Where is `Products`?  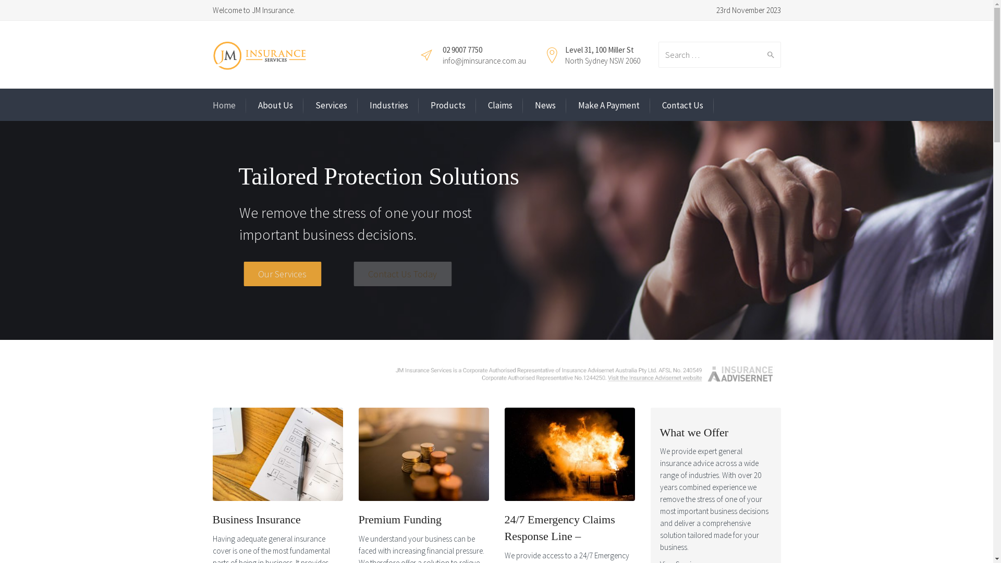 Products is located at coordinates (448, 105).